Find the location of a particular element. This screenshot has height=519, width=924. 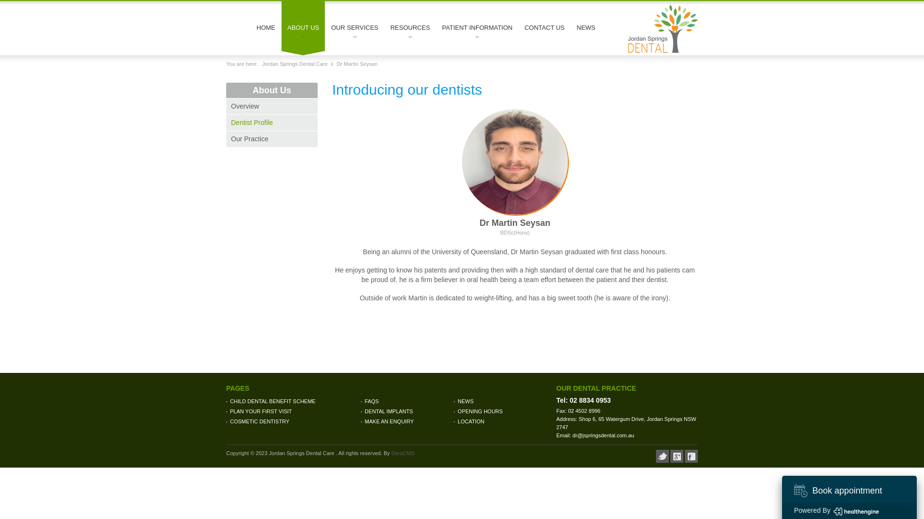

MAKE AN ENQUIRY is located at coordinates (406, 422).